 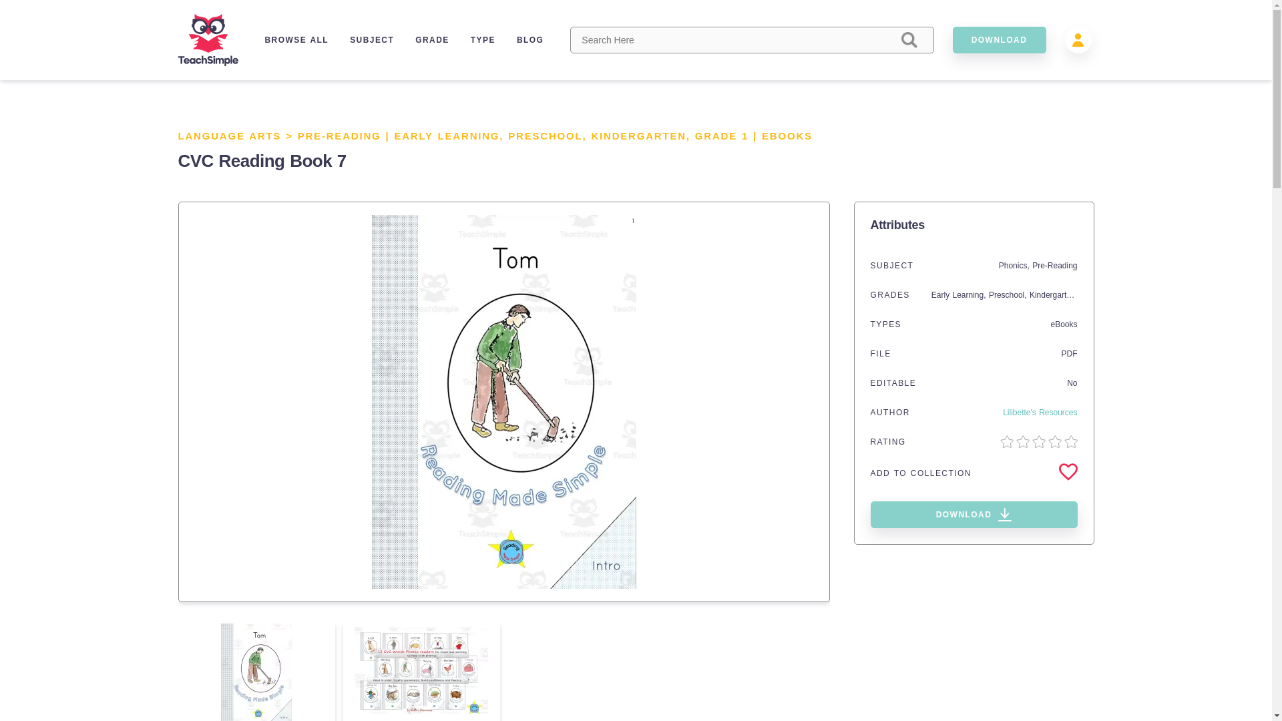 What do you see at coordinates (1008, 295) in the screenshot?
I see `Preschool,` at bounding box center [1008, 295].